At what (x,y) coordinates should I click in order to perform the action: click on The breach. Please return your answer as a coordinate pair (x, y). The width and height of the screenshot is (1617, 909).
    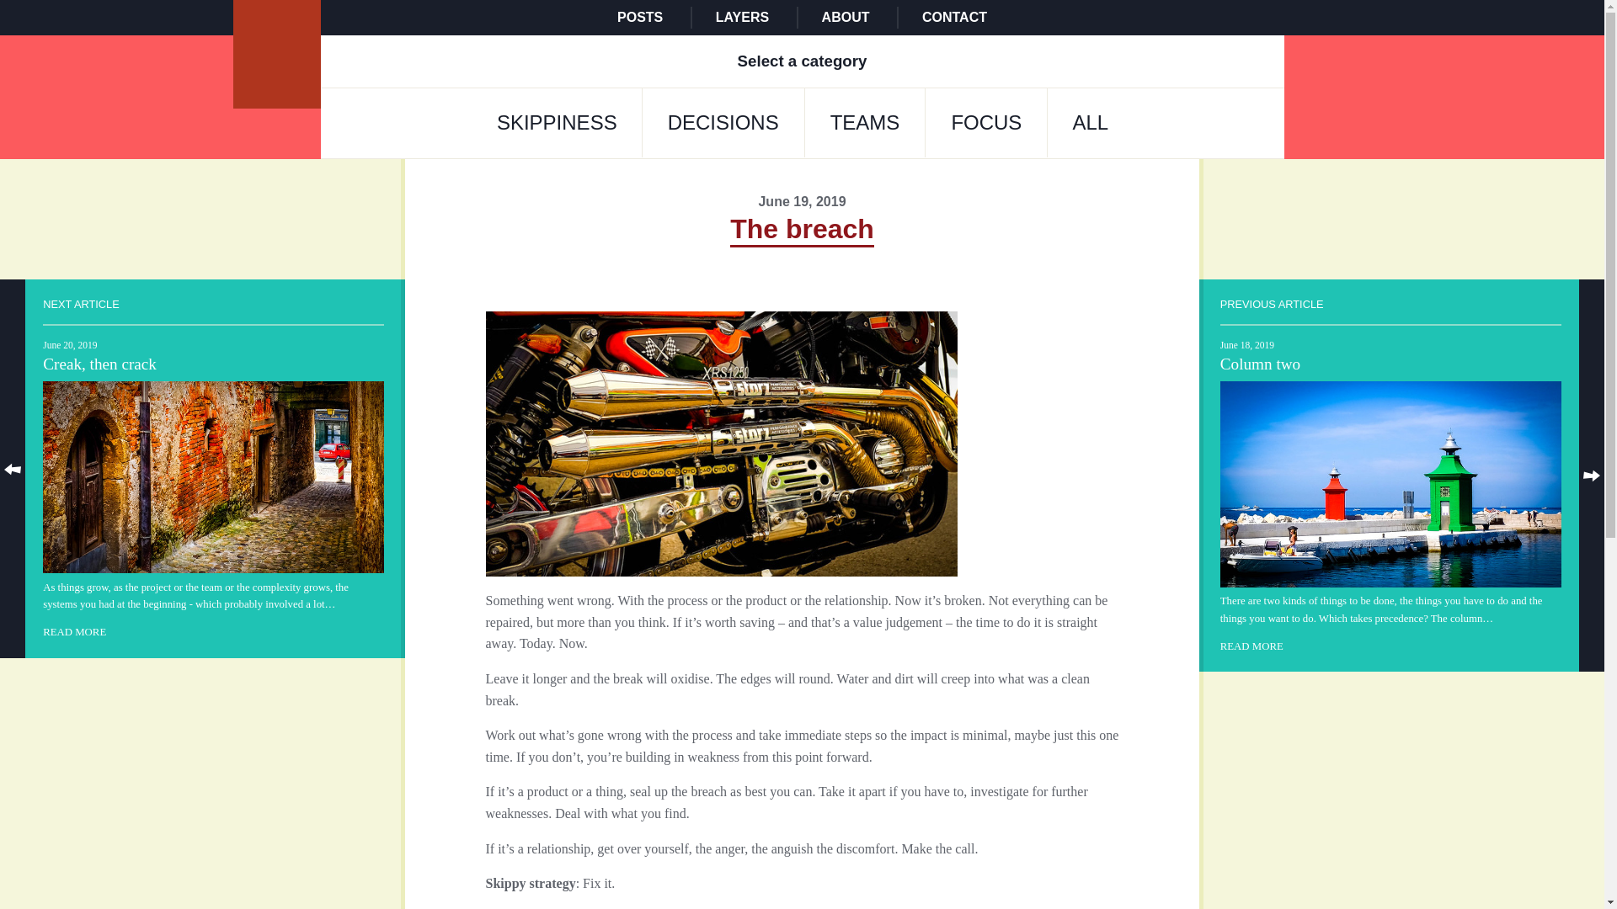
    Looking at the image, I should click on (802, 229).